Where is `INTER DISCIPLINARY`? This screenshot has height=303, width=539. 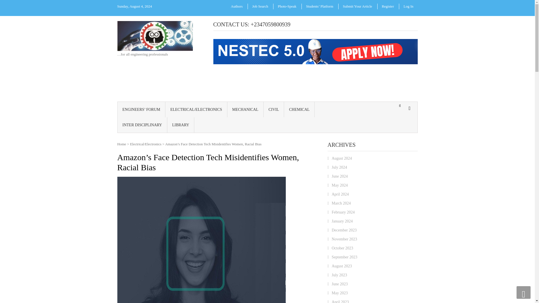
INTER DISCIPLINARY is located at coordinates (142, 125).